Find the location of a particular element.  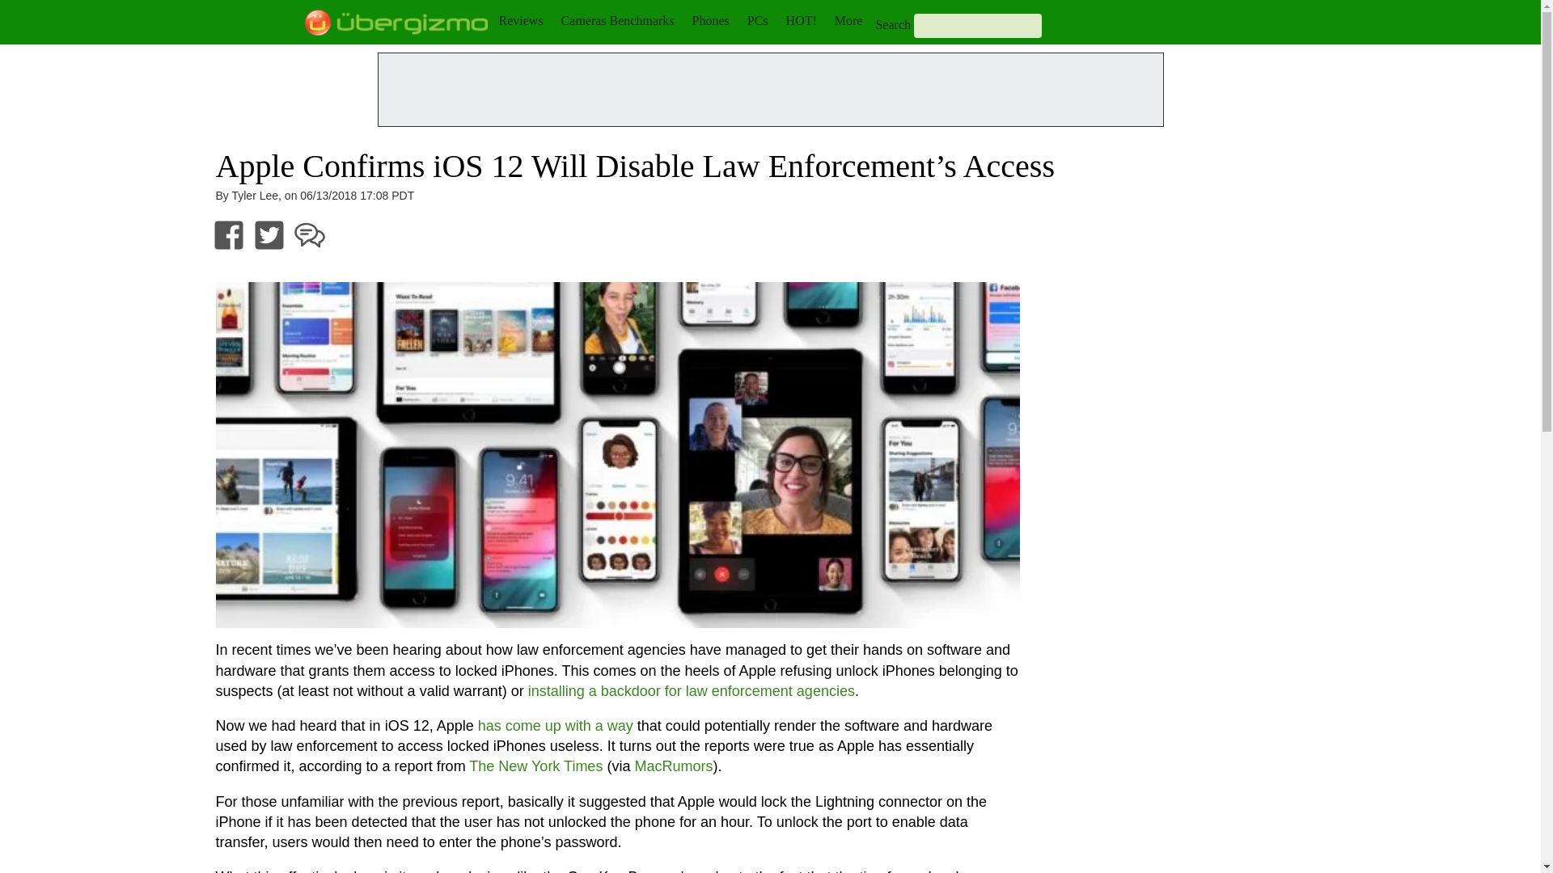

Phones is located at coordinates (711, 20).